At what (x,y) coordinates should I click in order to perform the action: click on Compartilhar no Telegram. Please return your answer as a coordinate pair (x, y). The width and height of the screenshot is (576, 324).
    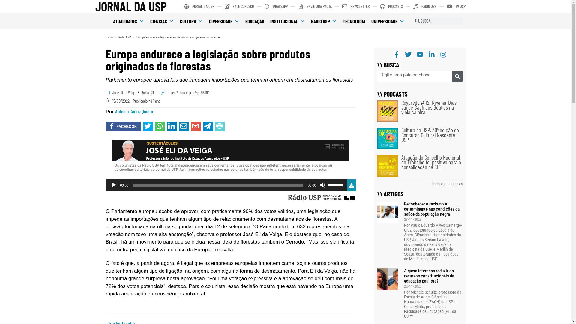
    Looking at the image, I should click on (208, 126).